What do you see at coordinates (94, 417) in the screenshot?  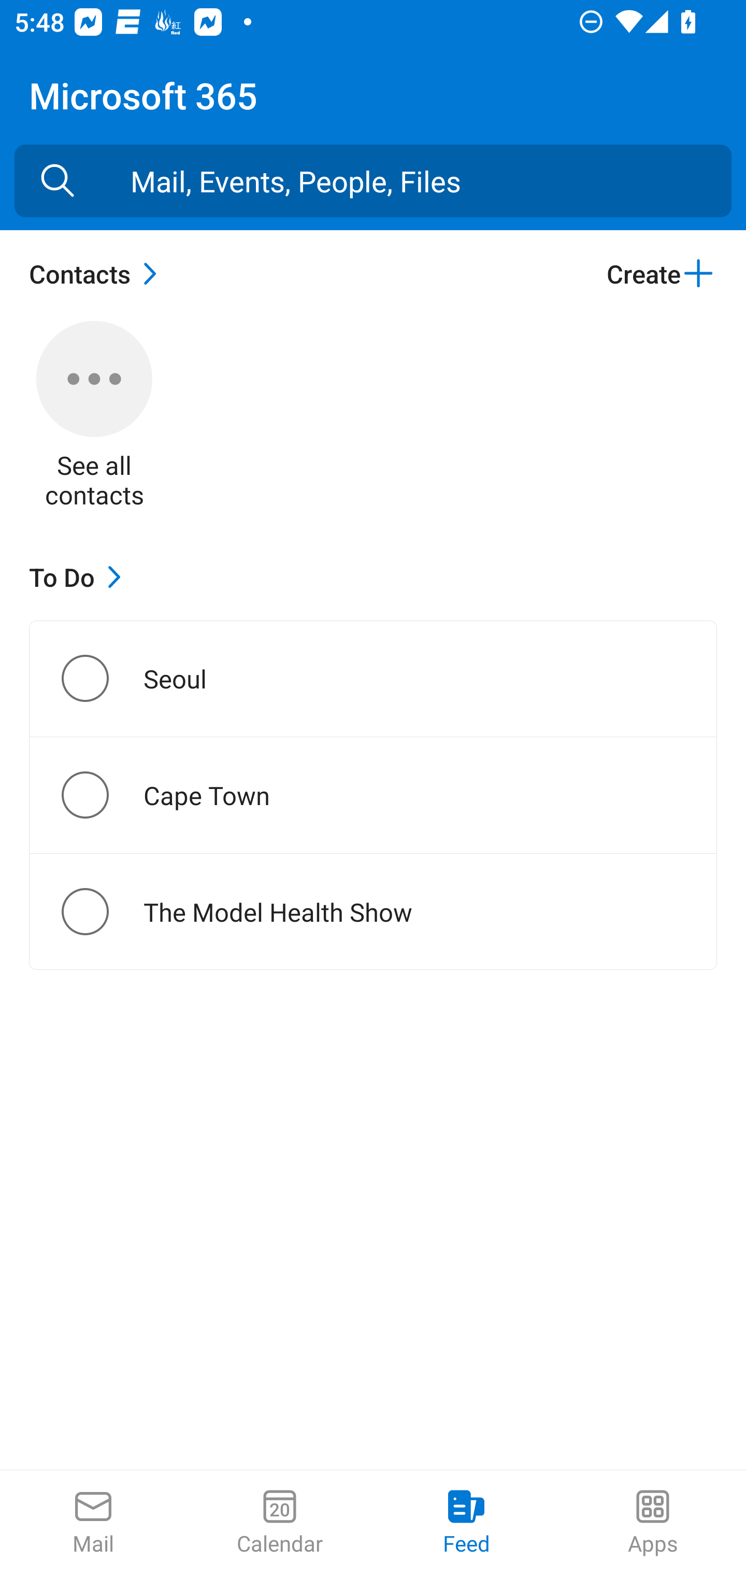 I see `See all contacts` at bounding box center [94, 417].